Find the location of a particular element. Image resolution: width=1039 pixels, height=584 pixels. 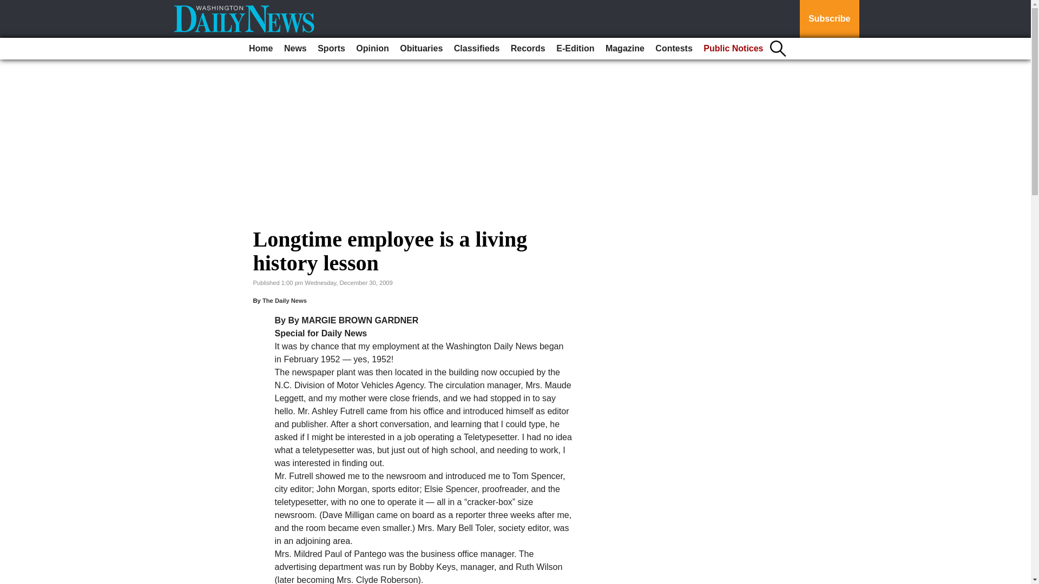

Classifieds is located at coordinates (477, 49).